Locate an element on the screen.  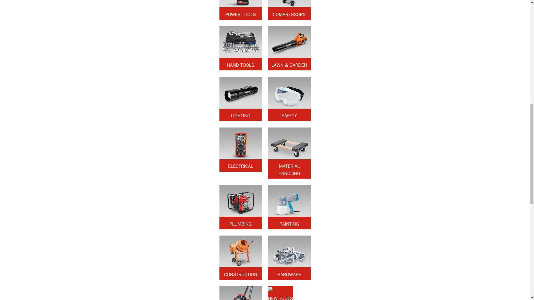
POWER TOOLS is located at coordinates (240, 10).